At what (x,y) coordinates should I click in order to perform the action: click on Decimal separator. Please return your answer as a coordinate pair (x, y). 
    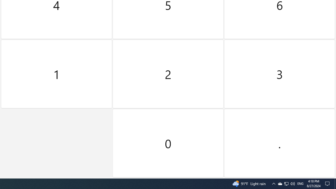
    Looking at the image, I should click on (279, 143).